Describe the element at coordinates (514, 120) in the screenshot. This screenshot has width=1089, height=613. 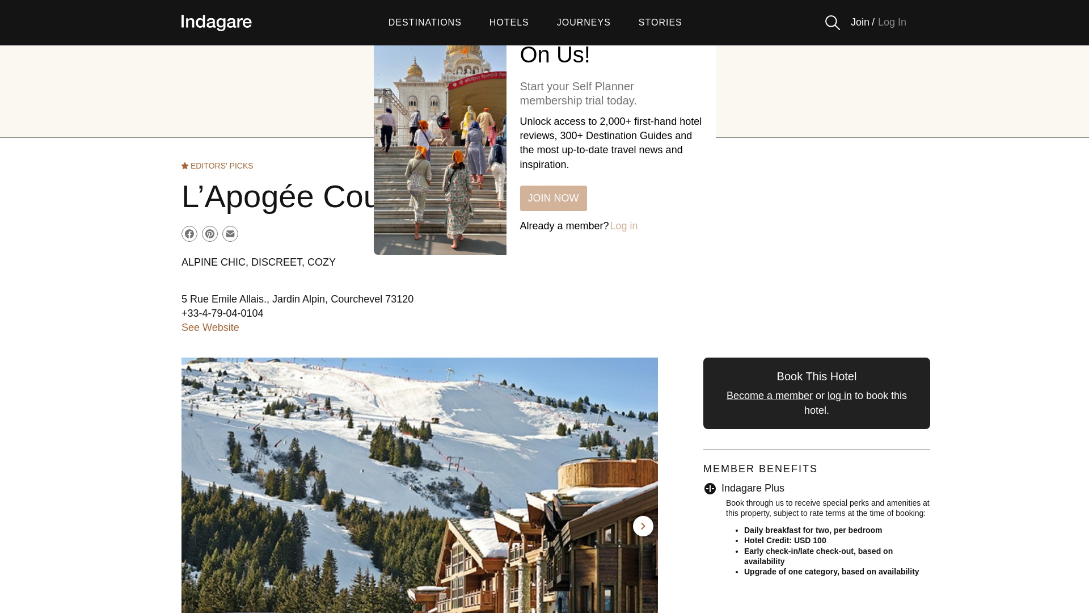
I see `Shop` at that location.